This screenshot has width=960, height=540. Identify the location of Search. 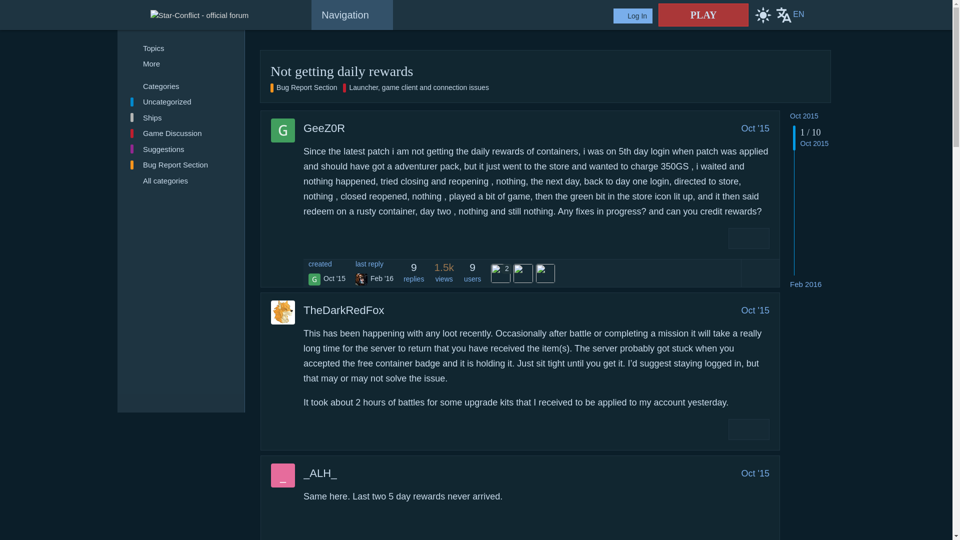
(819, 15).